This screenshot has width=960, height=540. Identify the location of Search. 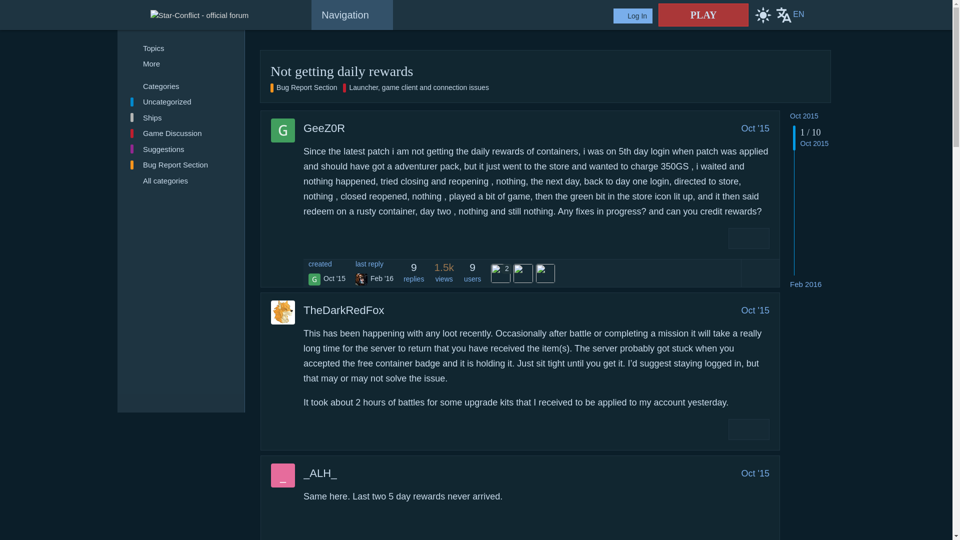
(819, 15).